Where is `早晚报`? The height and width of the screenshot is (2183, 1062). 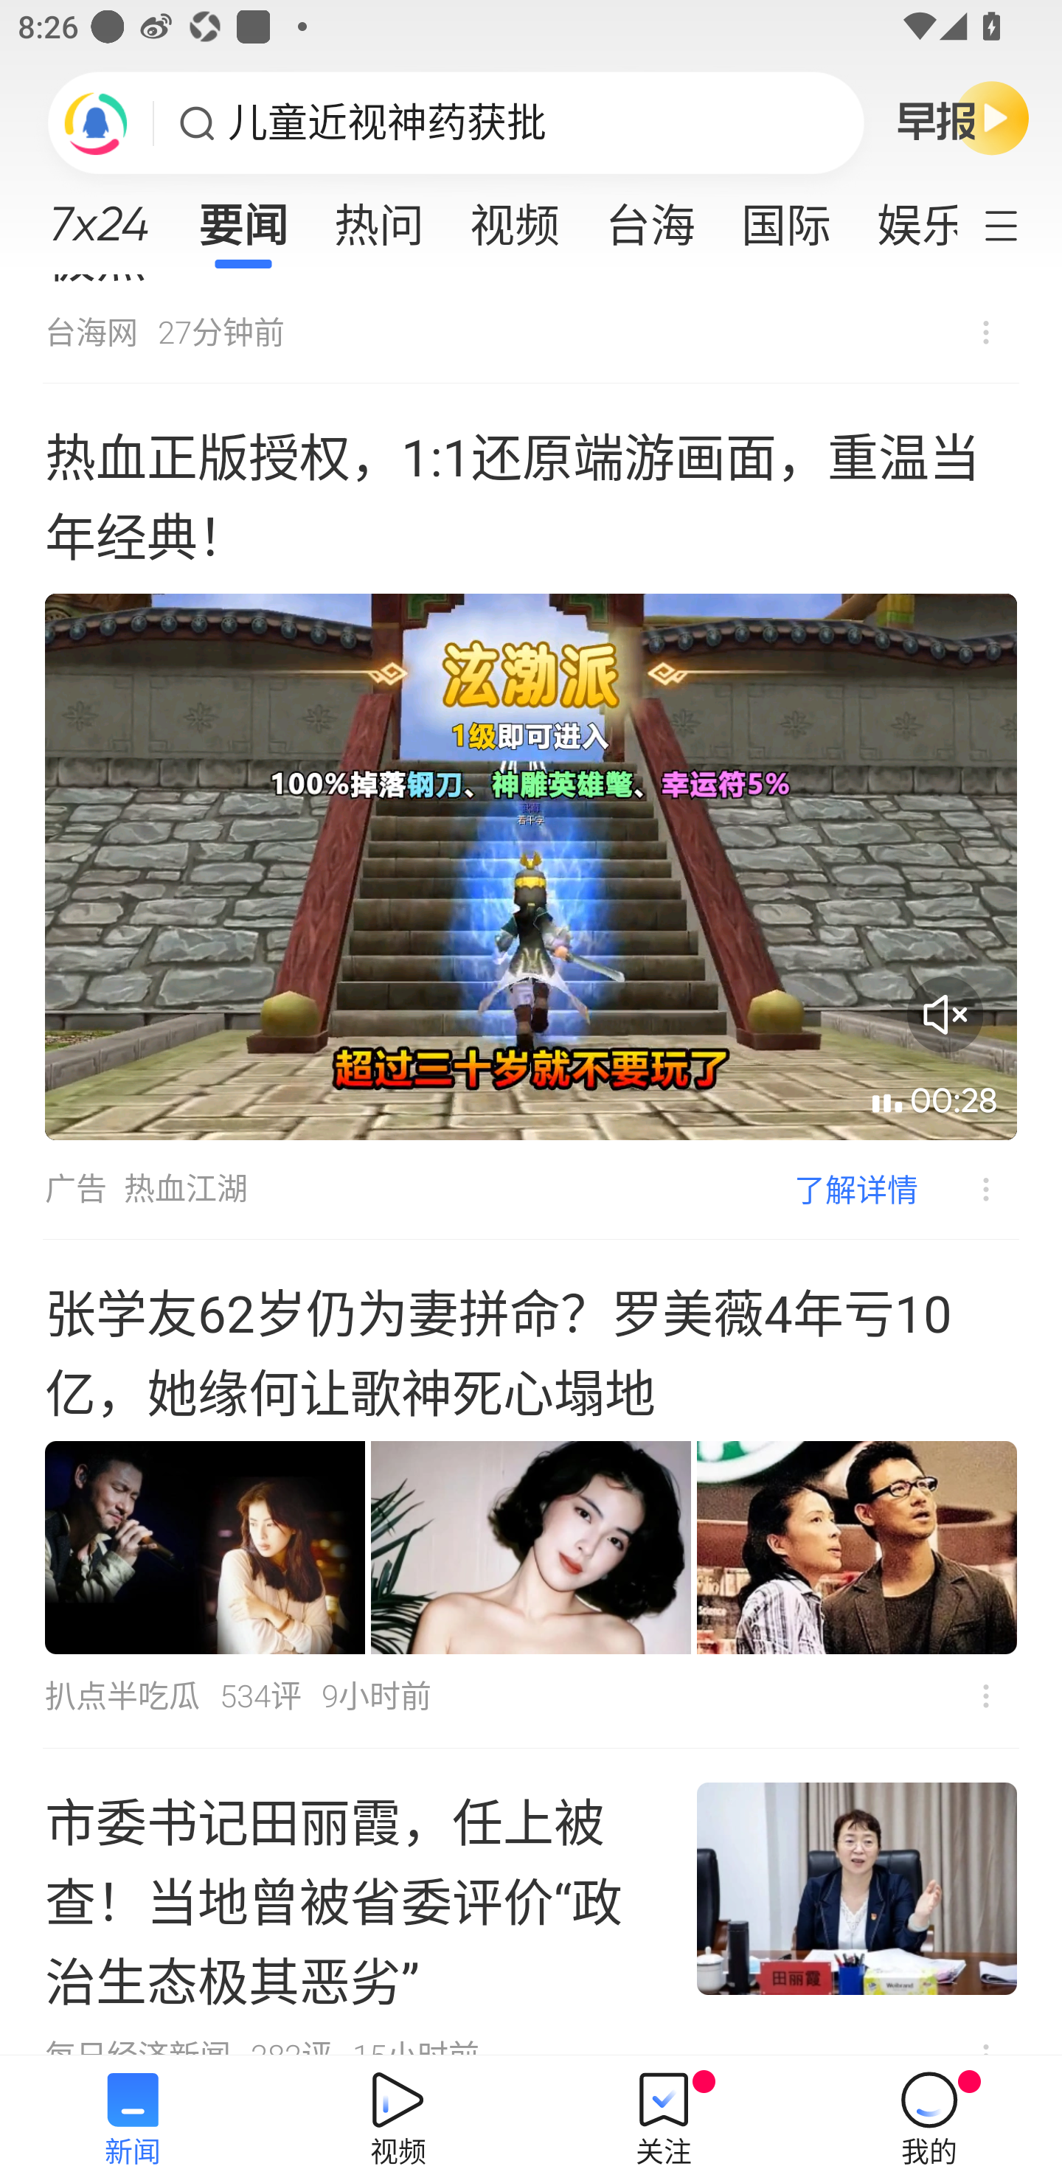 早晚报 is located at coordinates (963, 117).